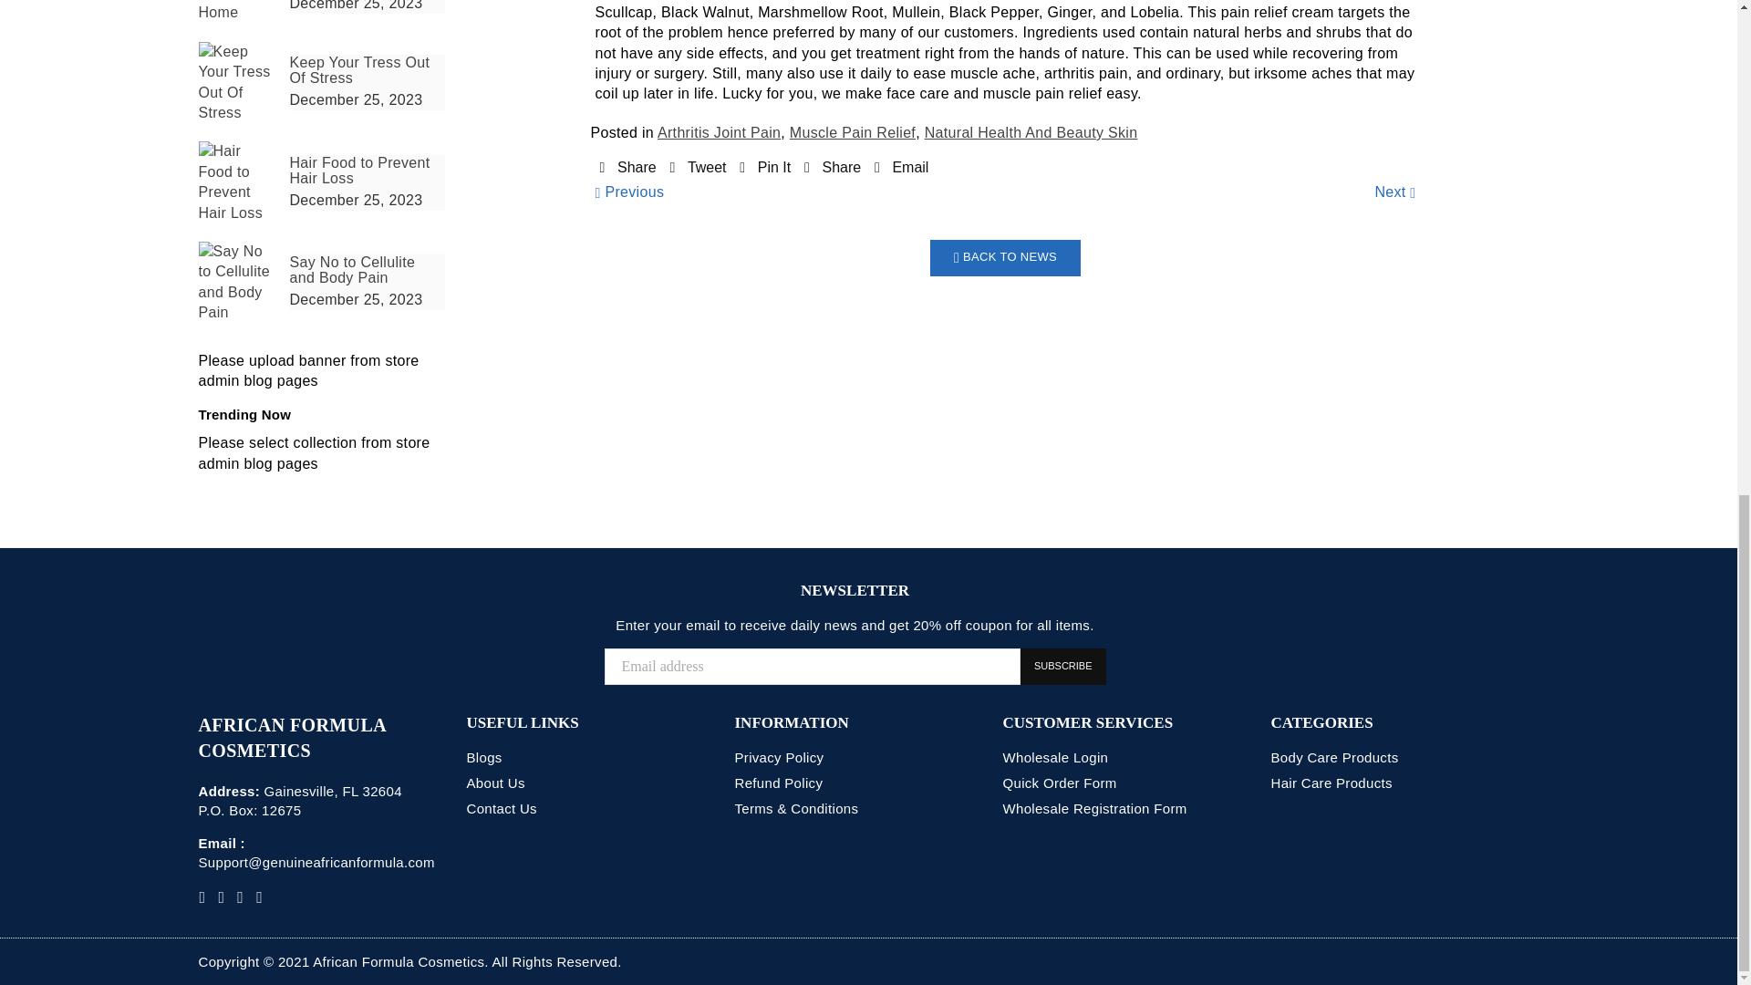 This screenshot has width=1751, height=985. Describe the element at coordinates (764, 167) in the screenshot. I see `Pin on Pinterest` at that location.